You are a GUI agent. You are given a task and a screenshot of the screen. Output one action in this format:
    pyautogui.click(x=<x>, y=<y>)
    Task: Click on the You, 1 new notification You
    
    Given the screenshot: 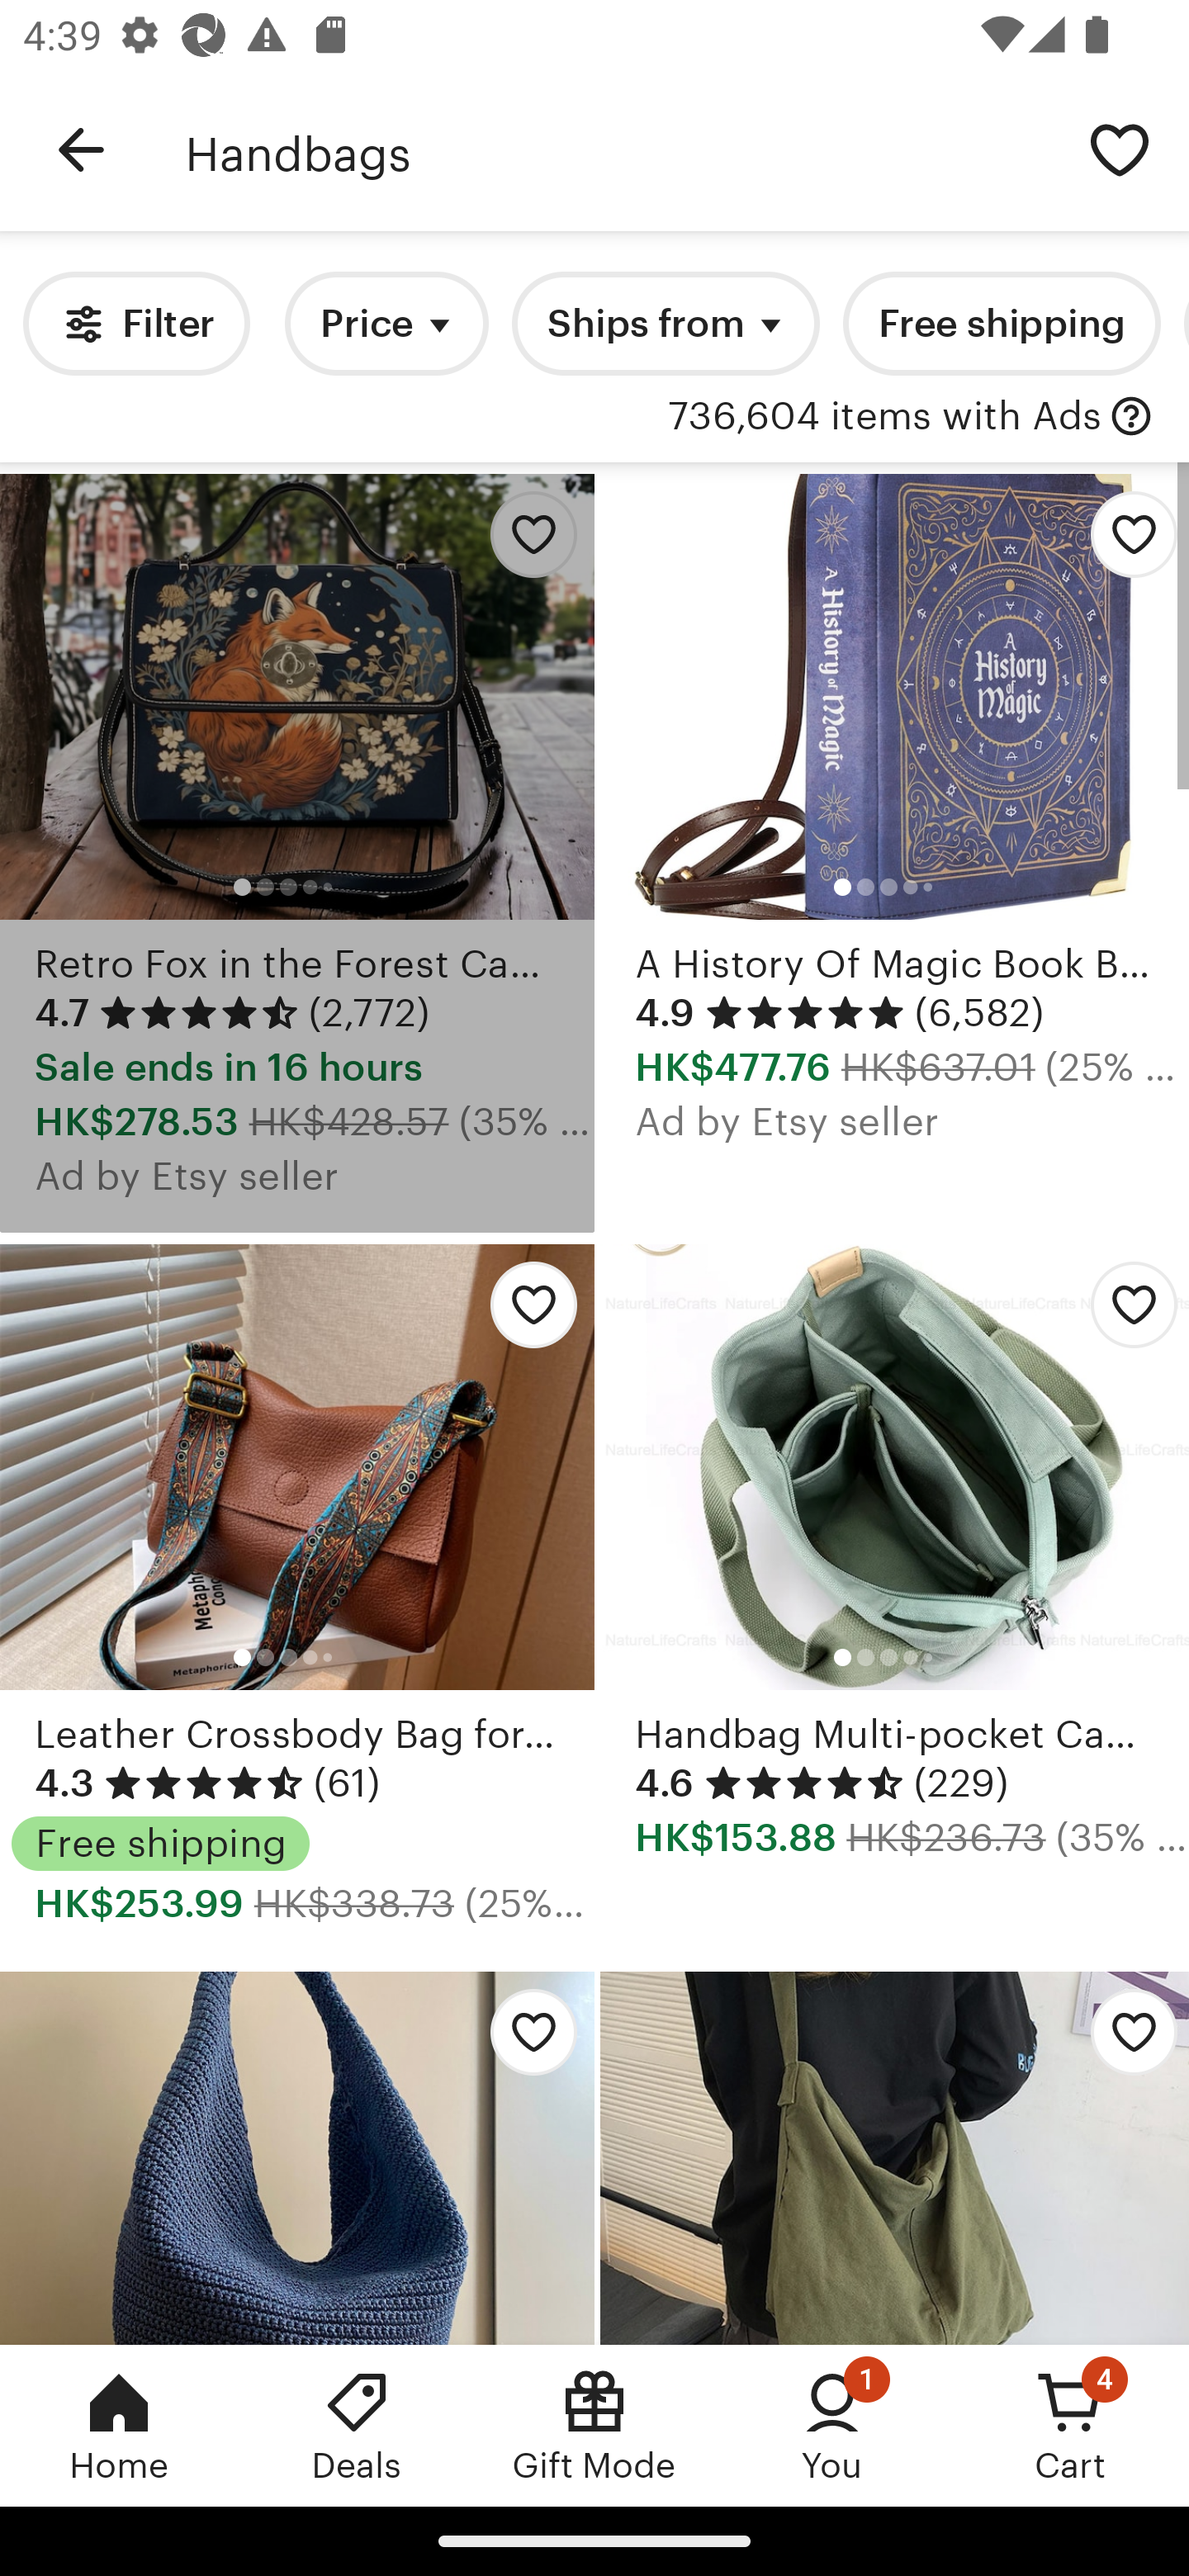 What is the action you would take?
    pyautogui.click(x=832, y=2425)
    